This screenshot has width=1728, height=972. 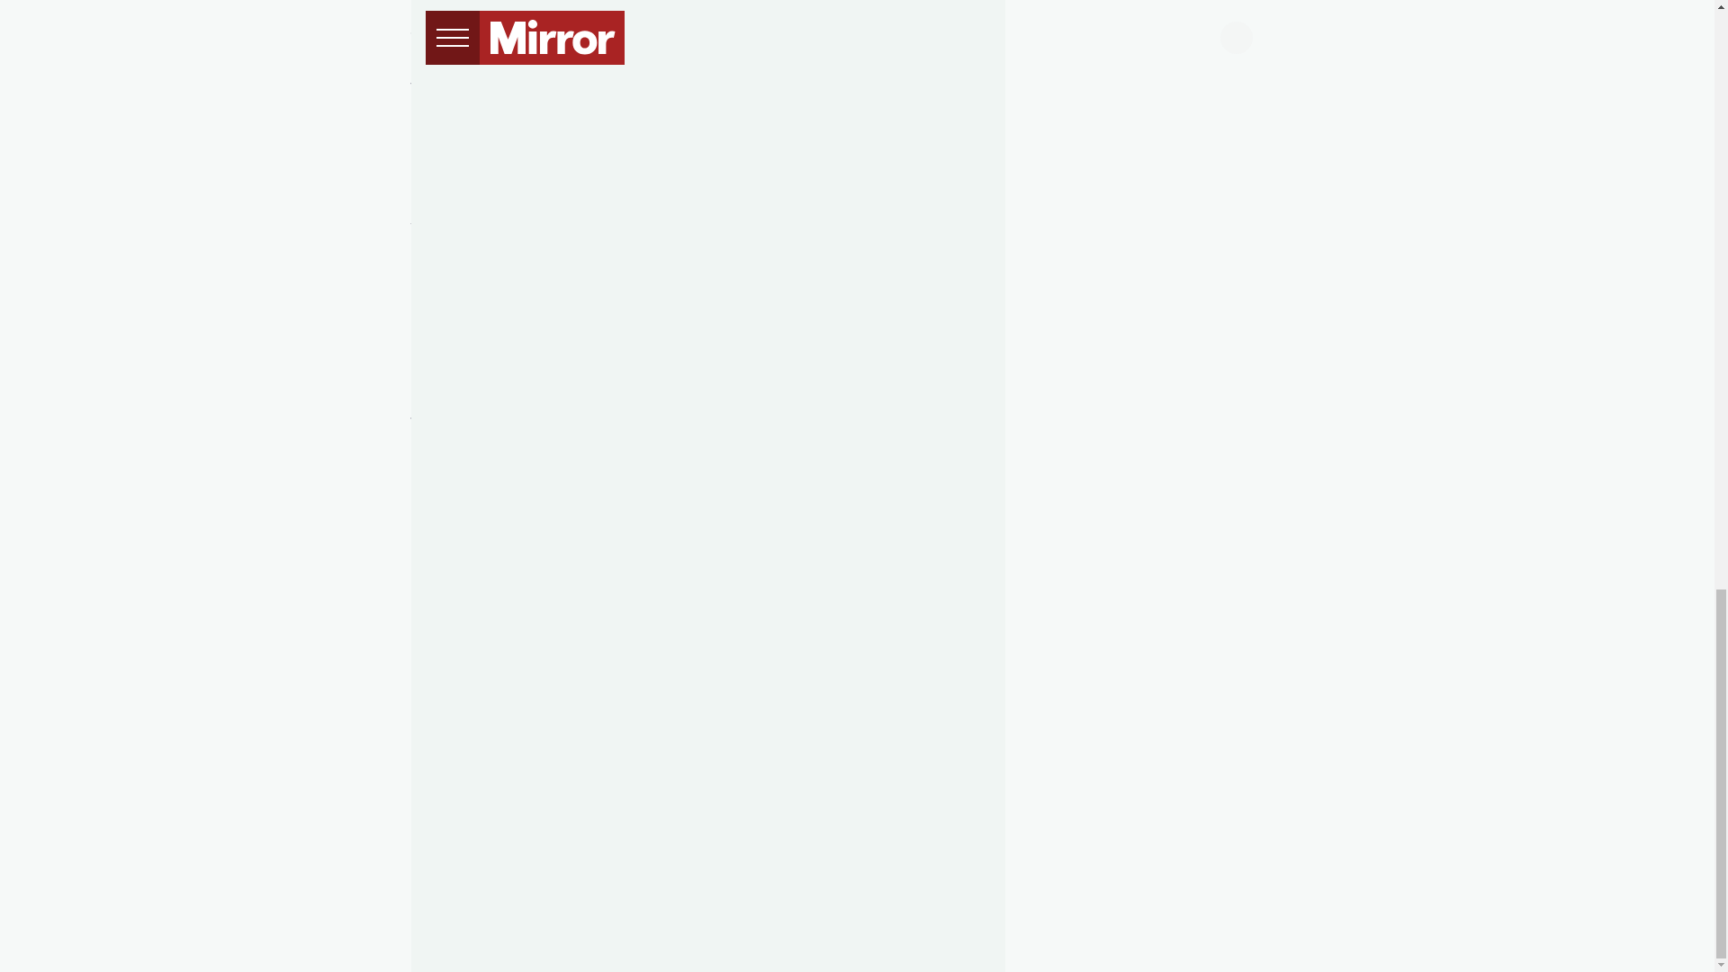 What do you see at coordinates (531, 64) in the screenshot?
I see `sign up today` at bounding box center [531, 64].